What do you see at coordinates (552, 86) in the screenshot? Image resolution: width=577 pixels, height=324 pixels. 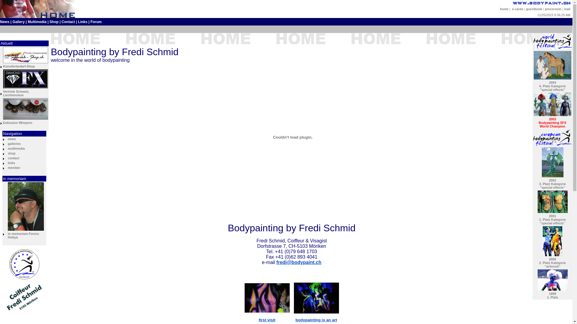 I see `2004
4. Platz Kategorie "special effects"` at bounding box center [552, 86].